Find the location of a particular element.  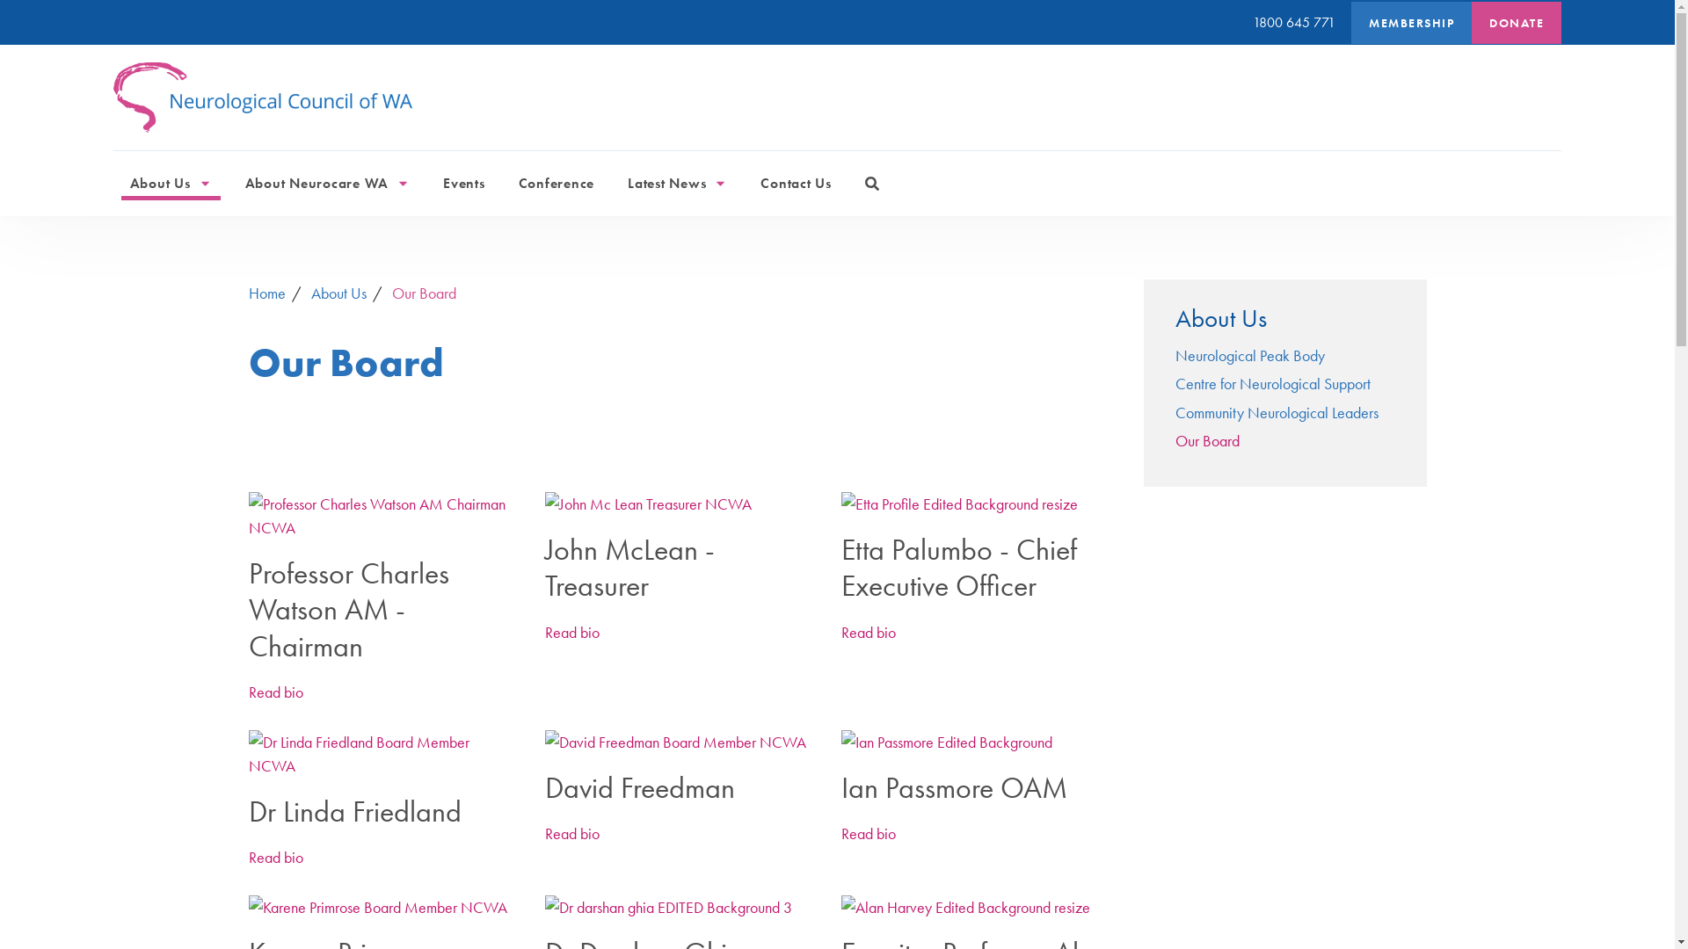

About Us is located at coordinates (341, 293).